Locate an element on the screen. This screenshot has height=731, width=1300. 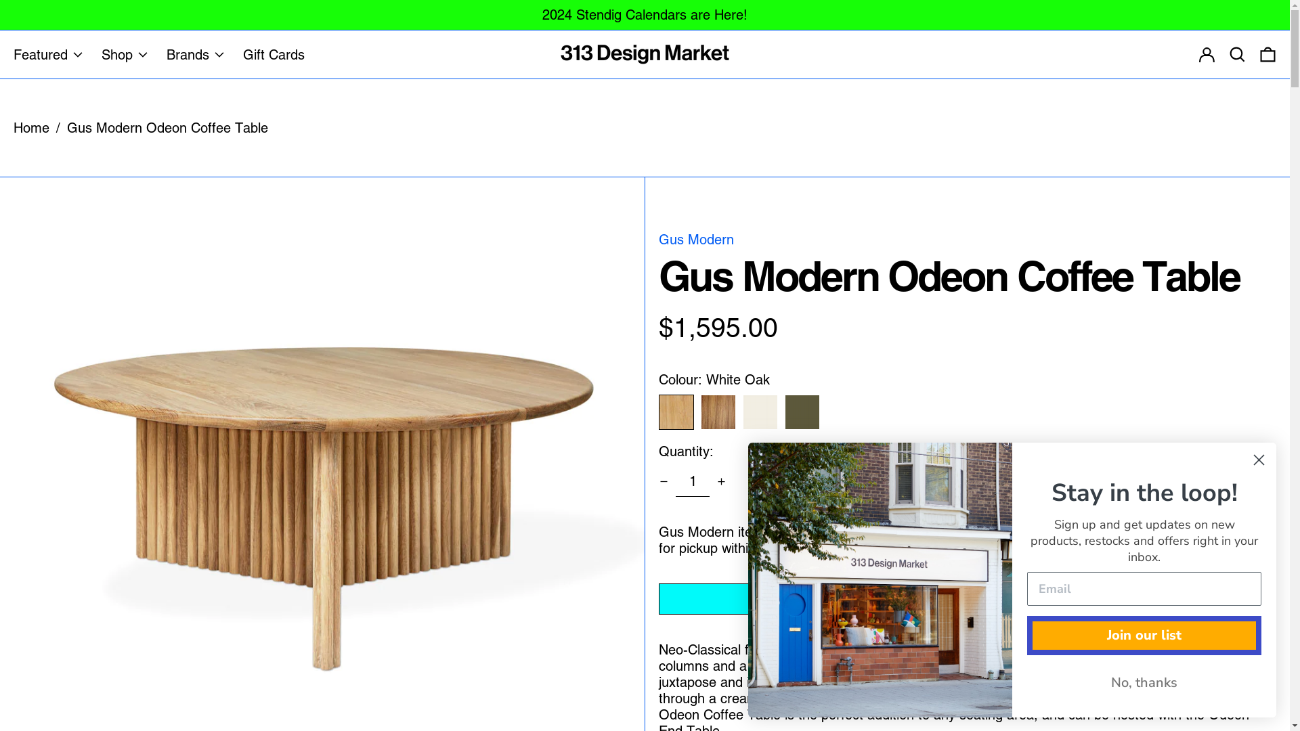
Gus Modern is located at coordinates (696, 240).